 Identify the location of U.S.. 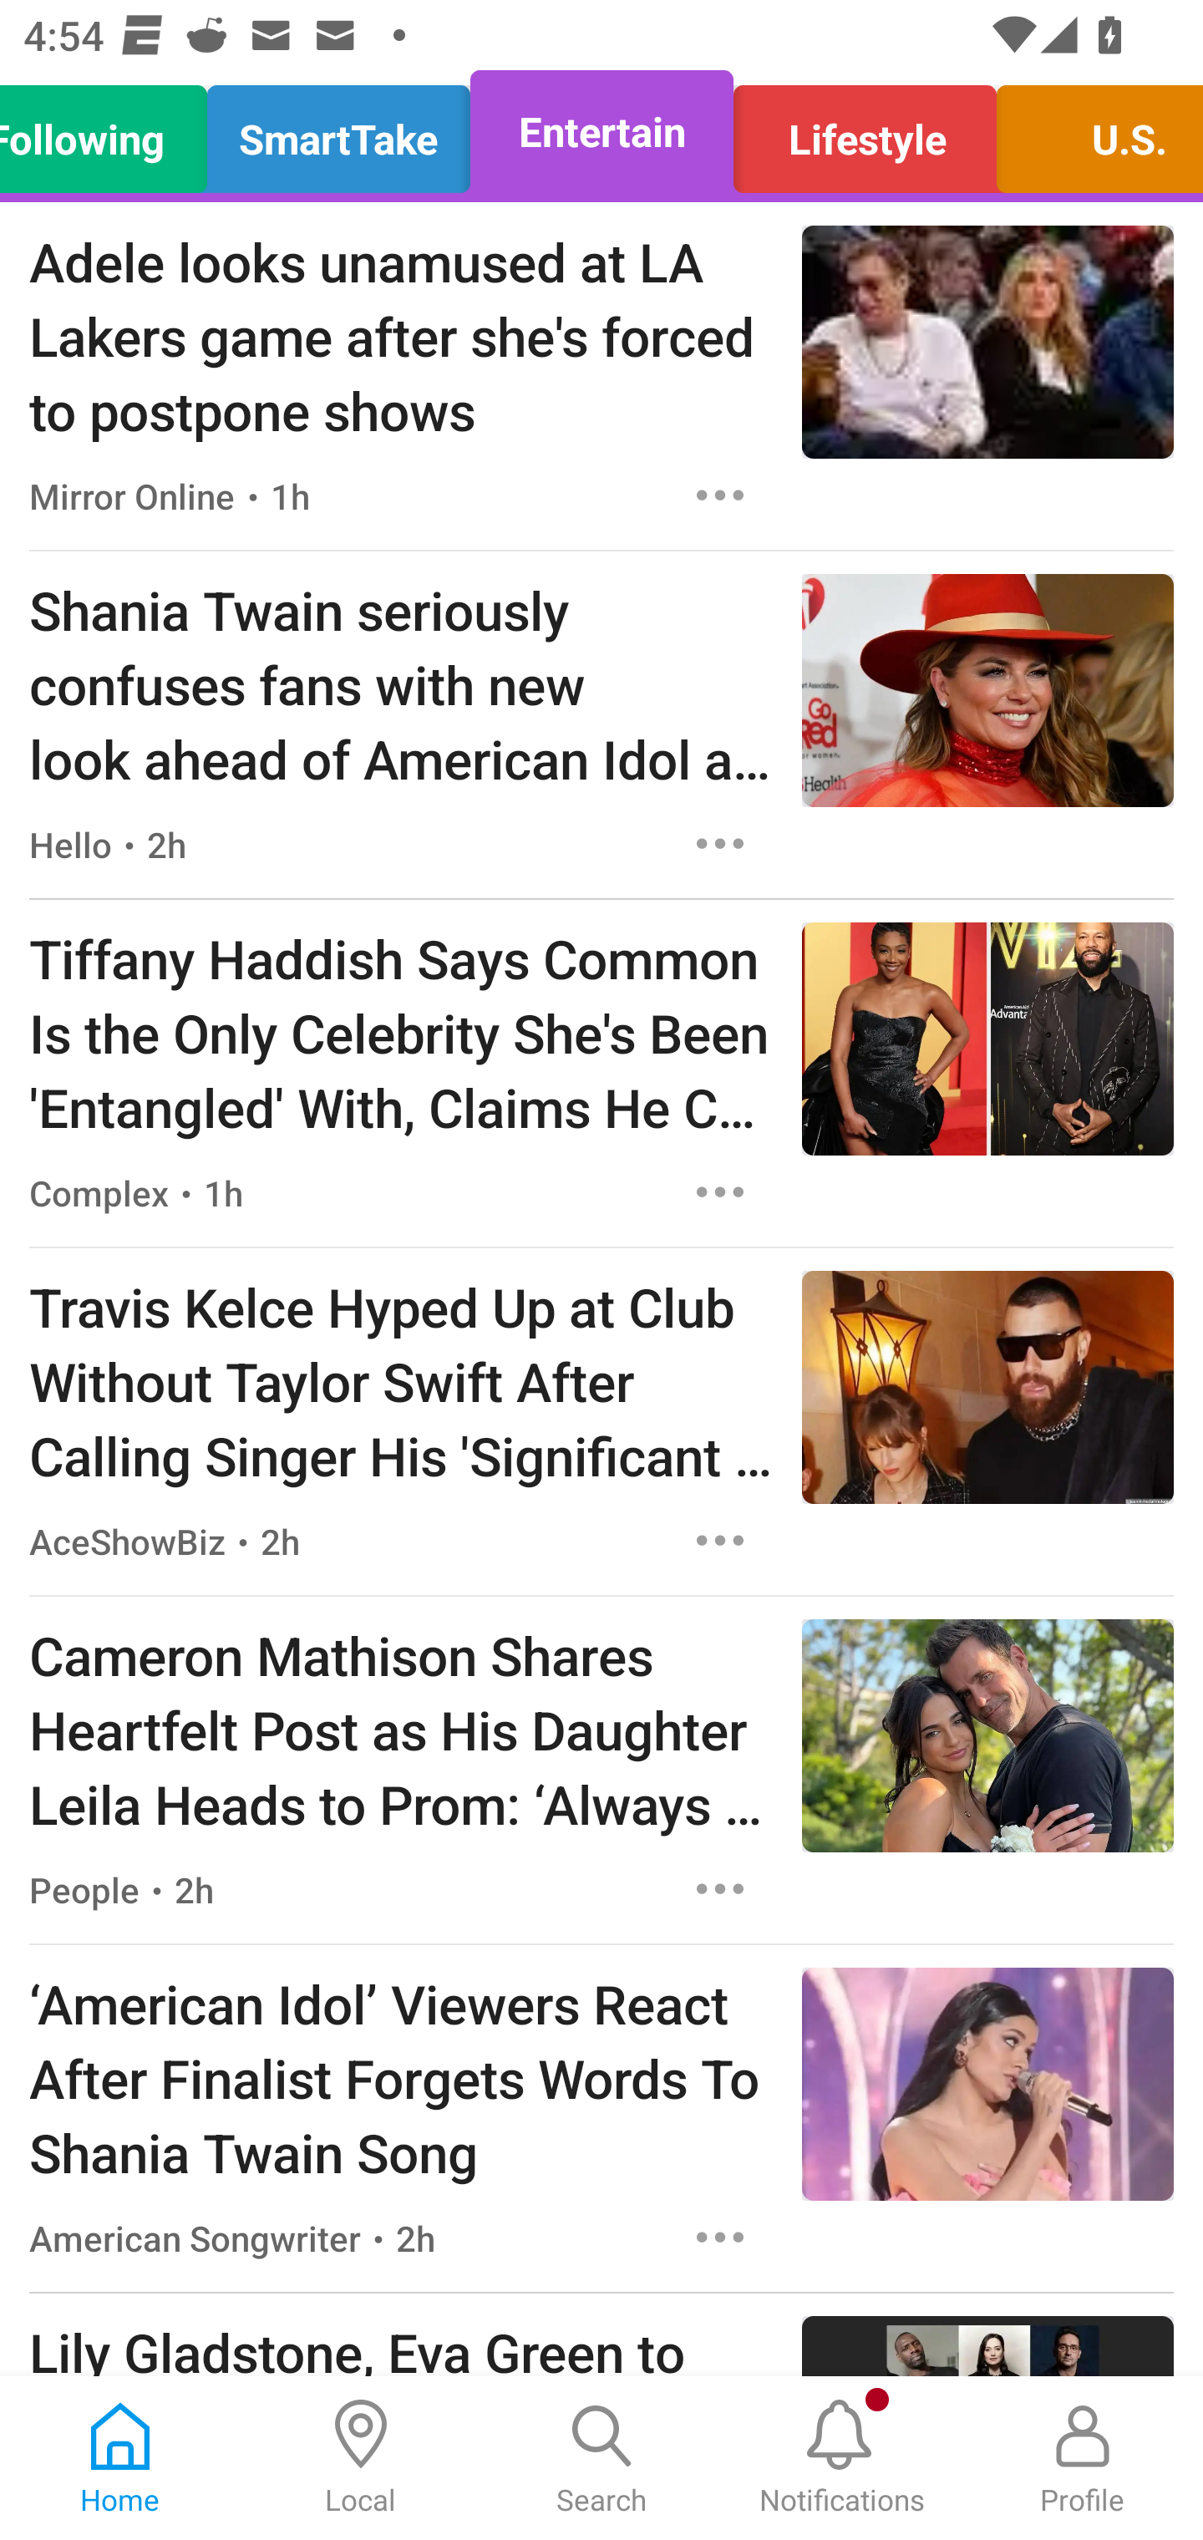
(1091, 132).